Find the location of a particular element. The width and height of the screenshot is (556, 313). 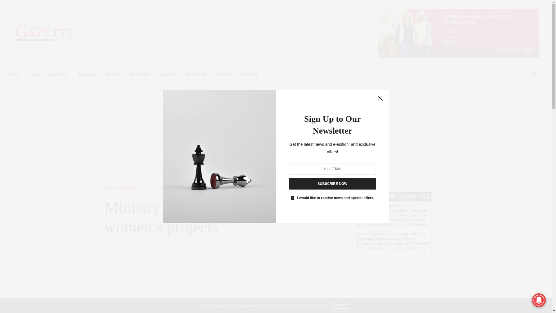

BUSINESS is located at coordinates (58, 74).